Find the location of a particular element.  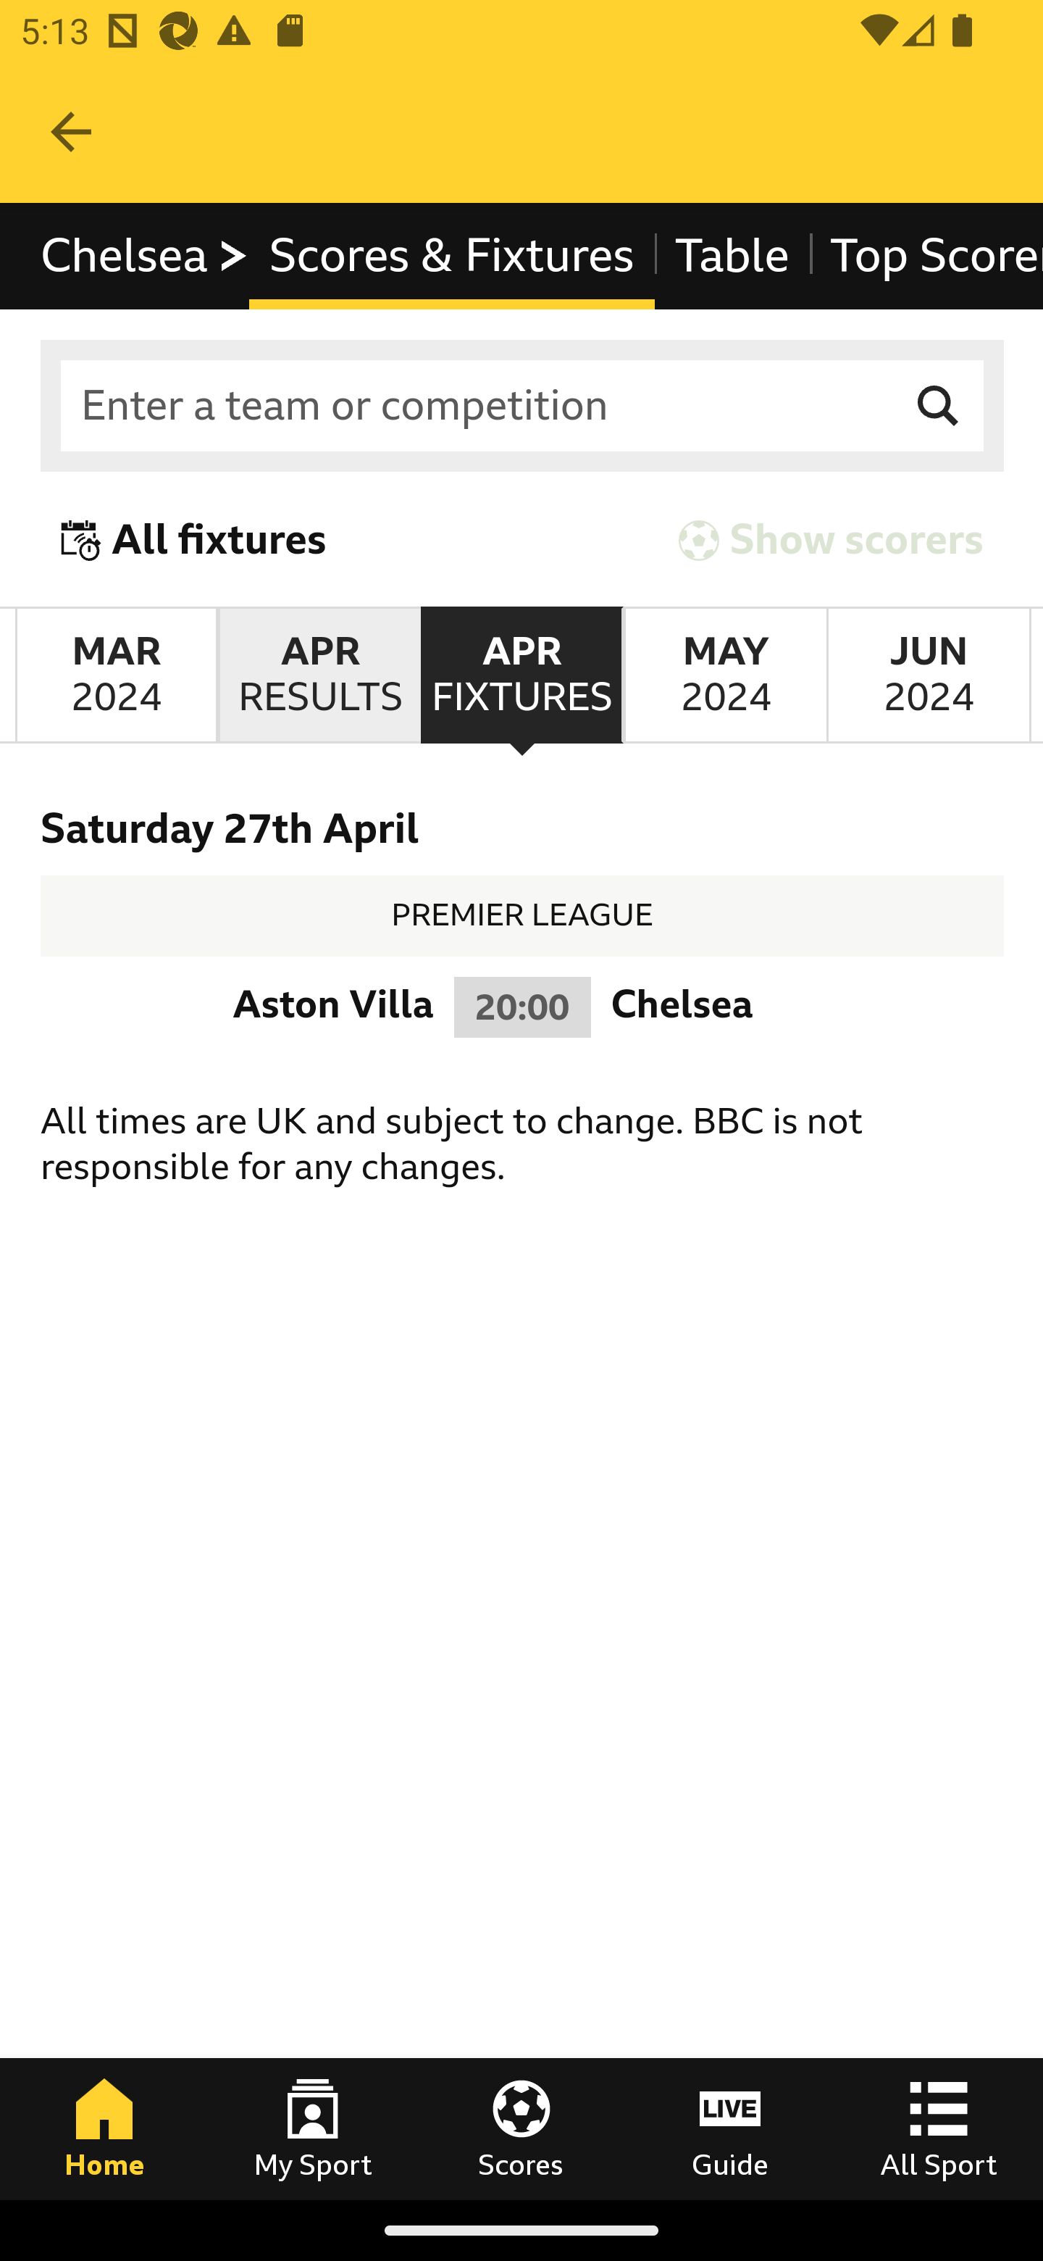

Scores is located at coordinates (521, 2128).